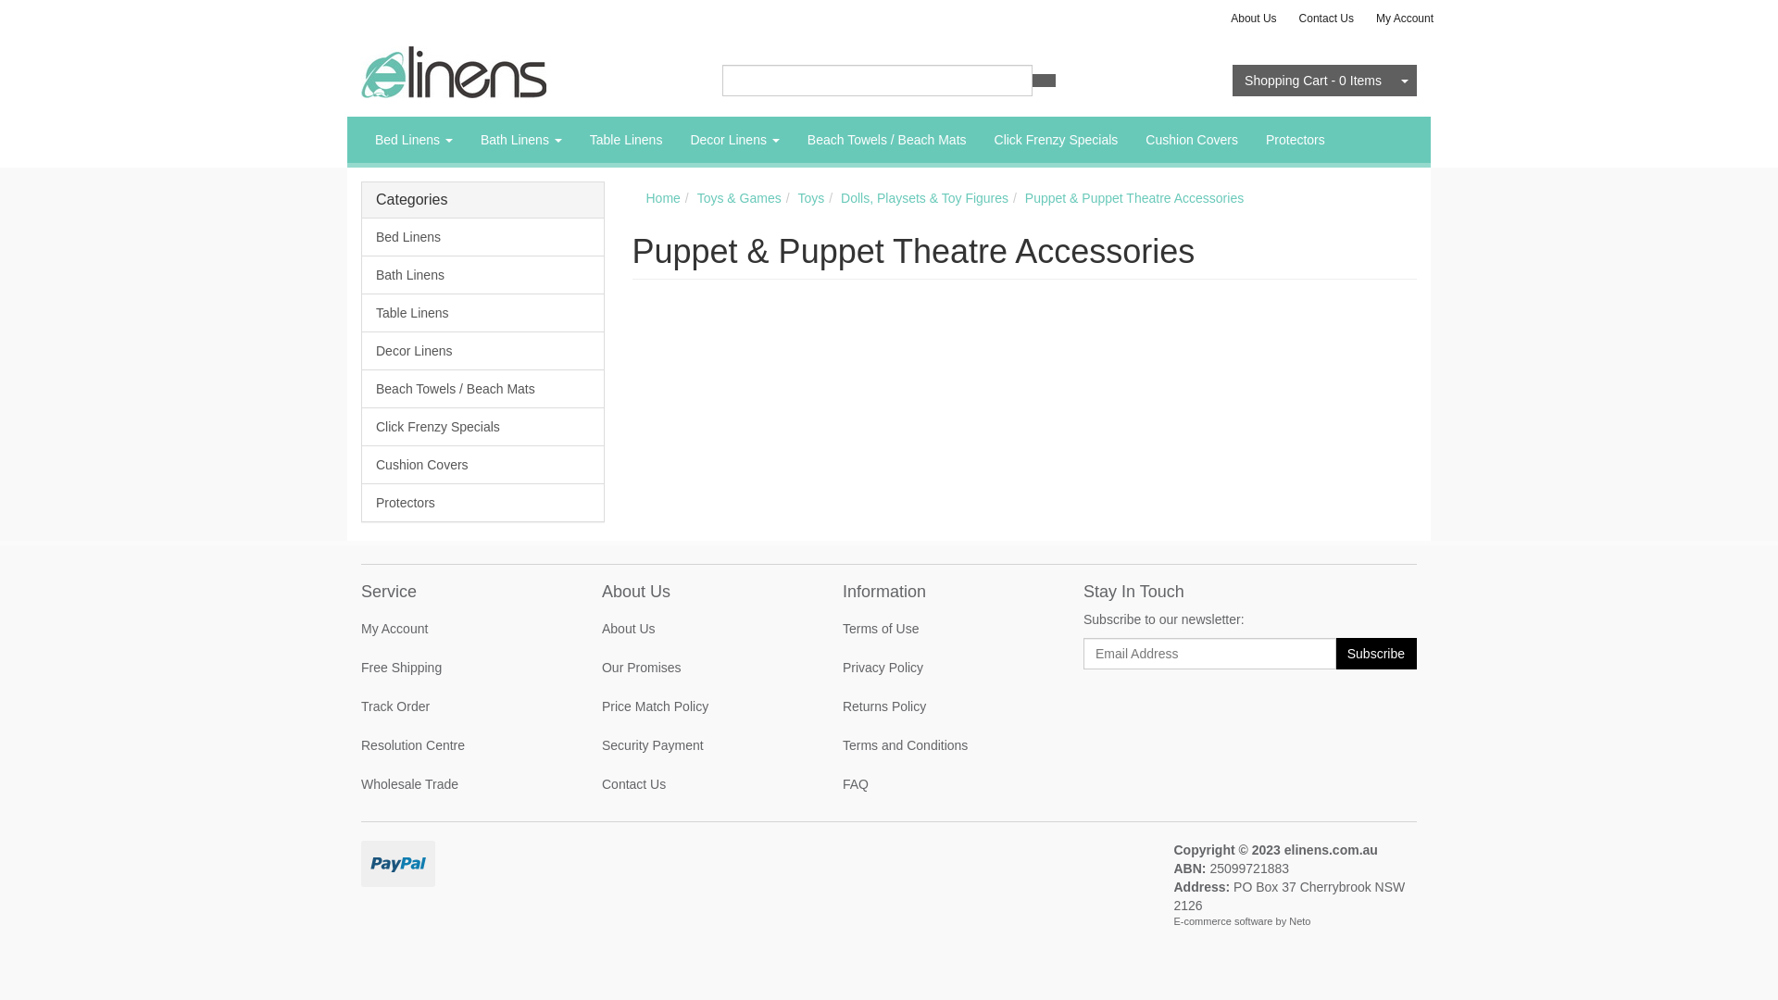 This screenshot has height=1000, width=1778. I want to click on Bed Linens, so click(483, 237).